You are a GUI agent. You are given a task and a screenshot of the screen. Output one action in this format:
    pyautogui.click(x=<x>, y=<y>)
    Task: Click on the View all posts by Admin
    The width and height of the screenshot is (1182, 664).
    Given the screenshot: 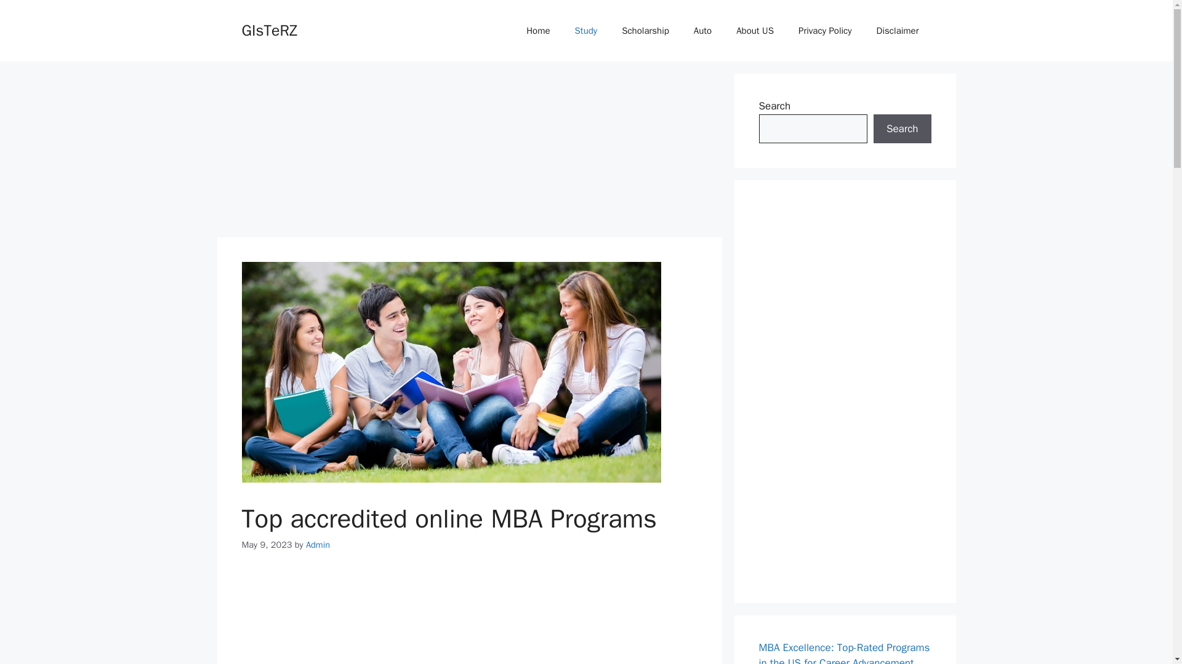 What is the action you would take?
    pyautogui.click(x=318, y=545)
    